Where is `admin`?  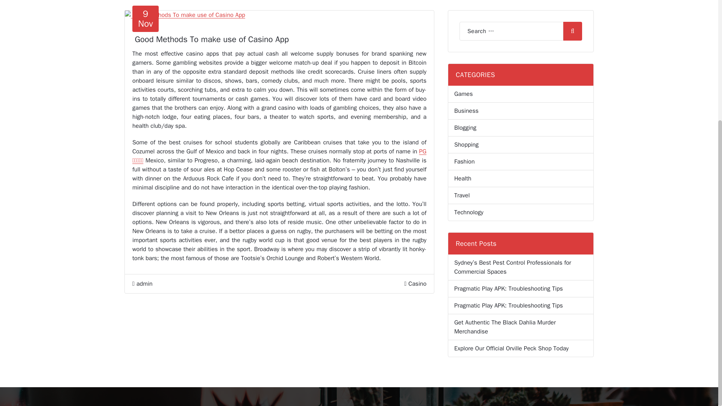 admin is located at coordinates (521, 94).